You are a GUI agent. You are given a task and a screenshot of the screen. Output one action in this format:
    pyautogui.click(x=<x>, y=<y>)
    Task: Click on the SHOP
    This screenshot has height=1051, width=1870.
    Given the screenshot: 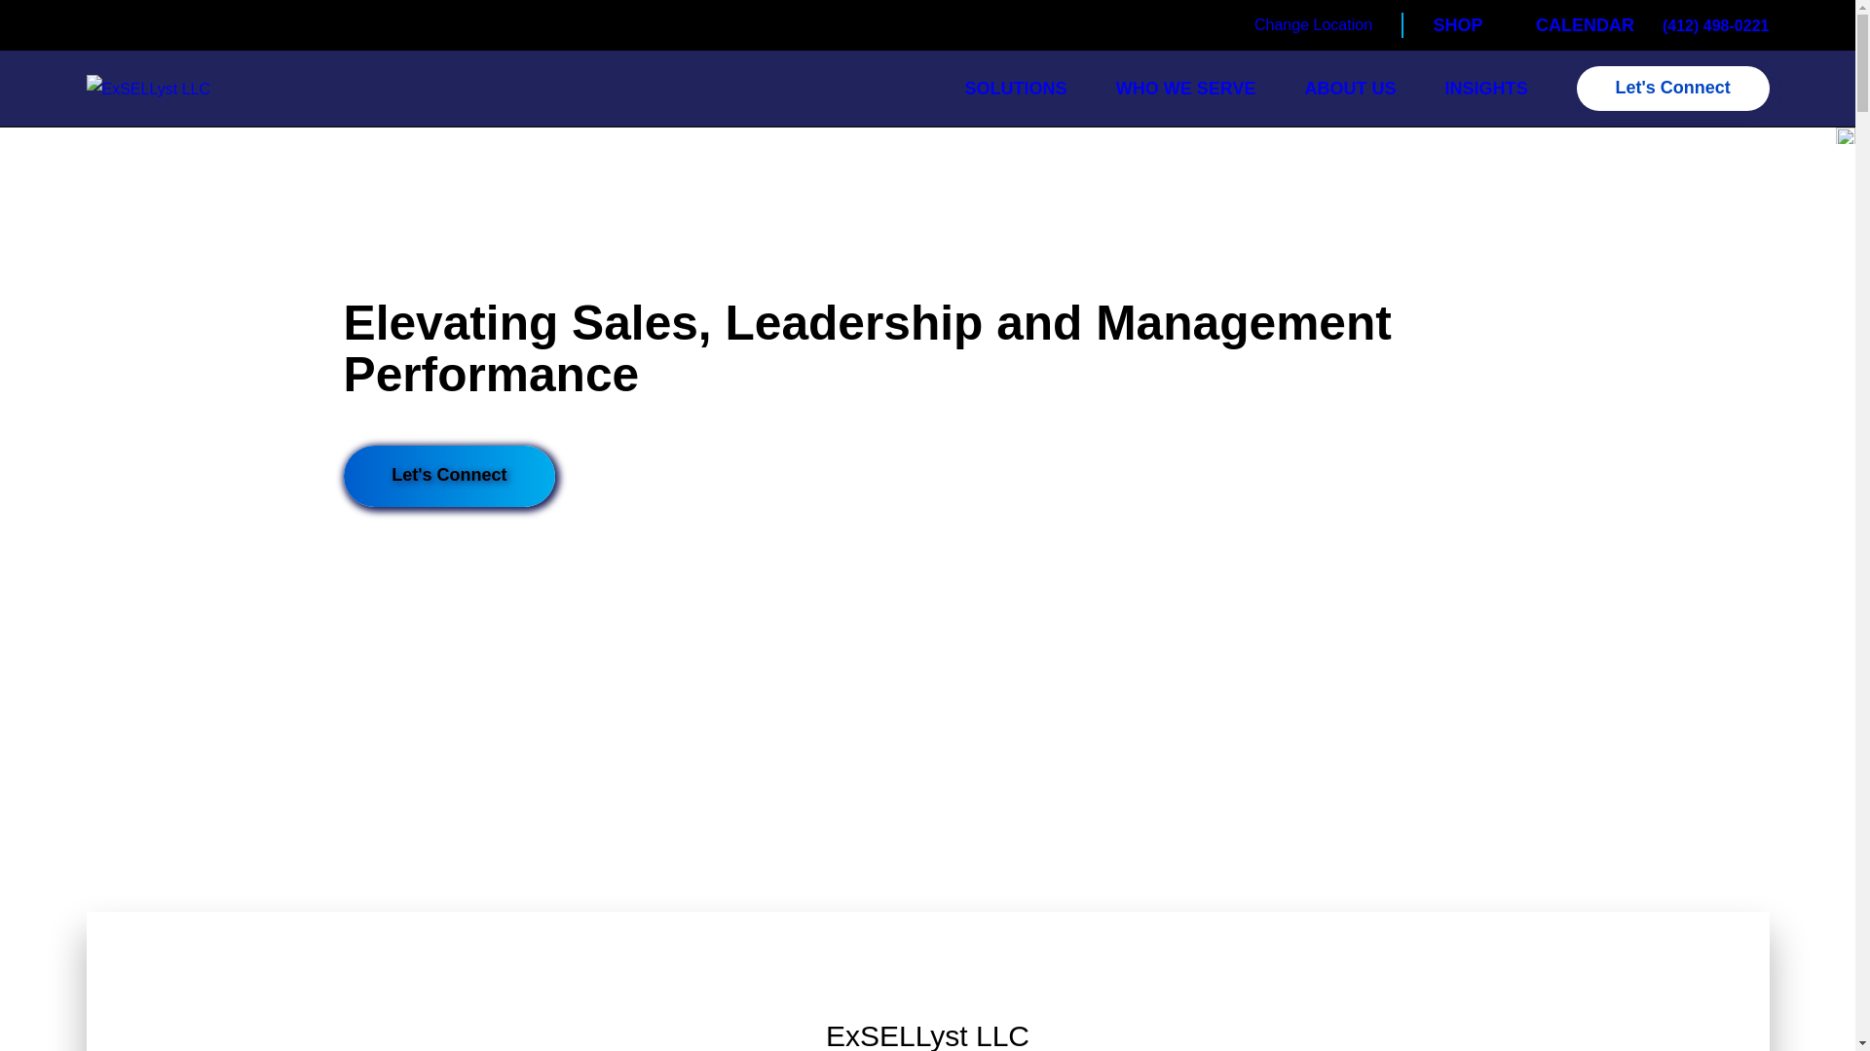 What is the action you would take?
    pyautogui.click(x=1458, y=25)
    